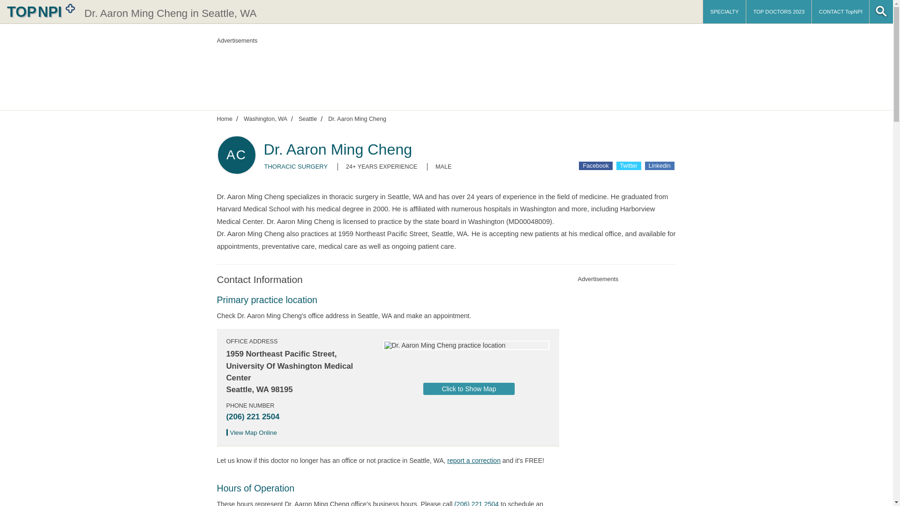 Image resolution: width=900 pixels, height=506 pixels. I want to click on Advertisement, so click(444, 70).